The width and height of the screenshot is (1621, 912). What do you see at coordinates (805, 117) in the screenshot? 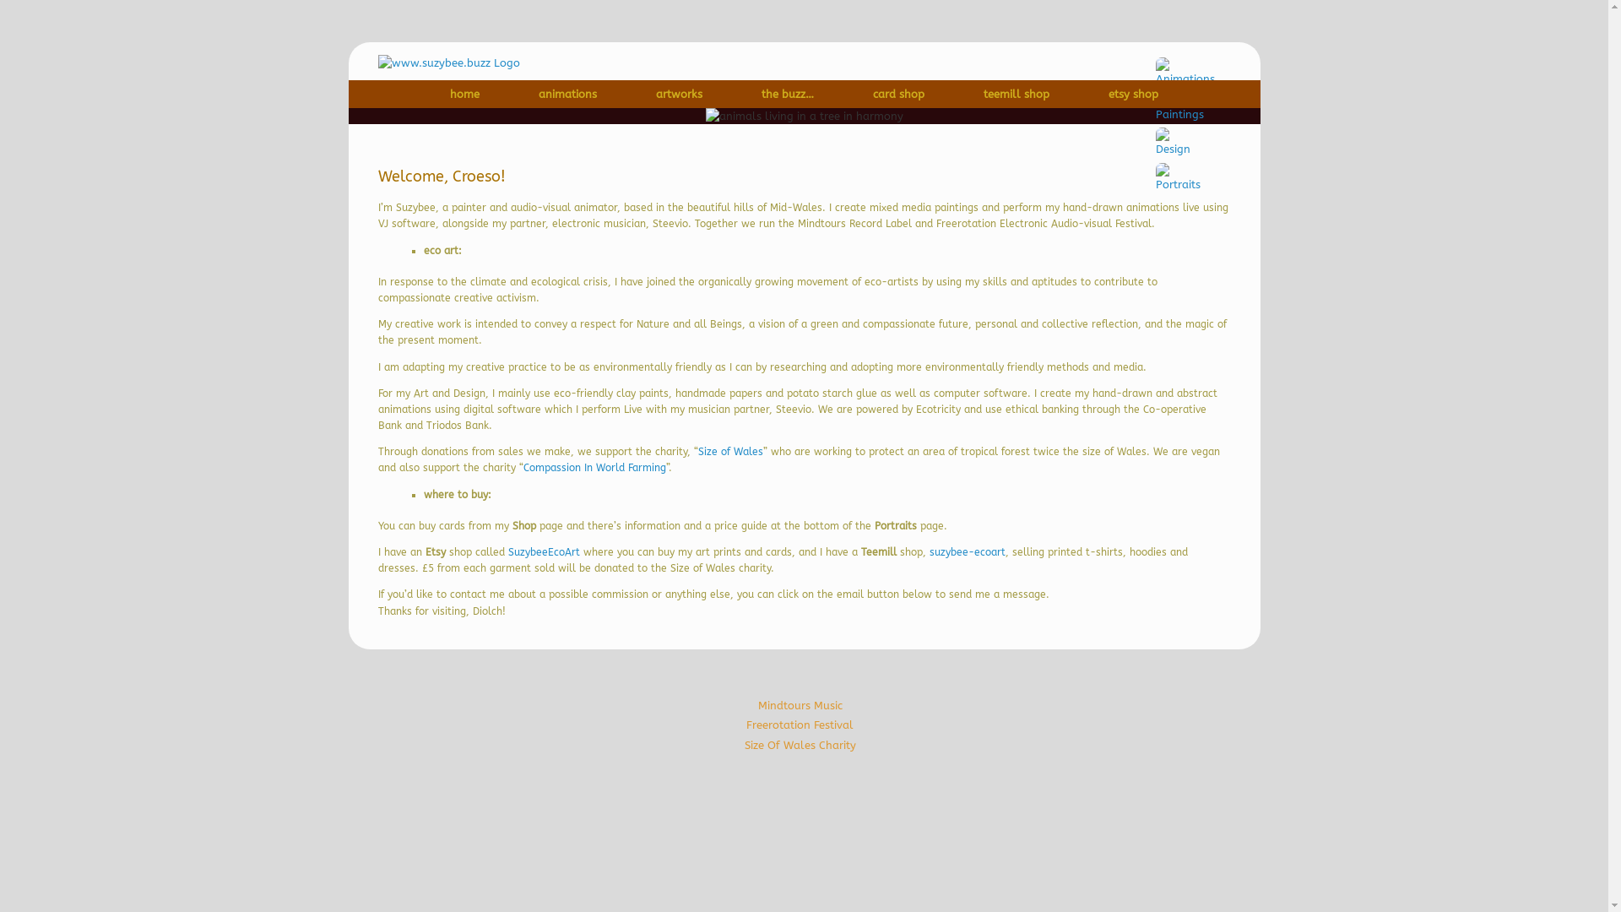
I see `Wellbeing Tree` at bounding box center [805, 117].